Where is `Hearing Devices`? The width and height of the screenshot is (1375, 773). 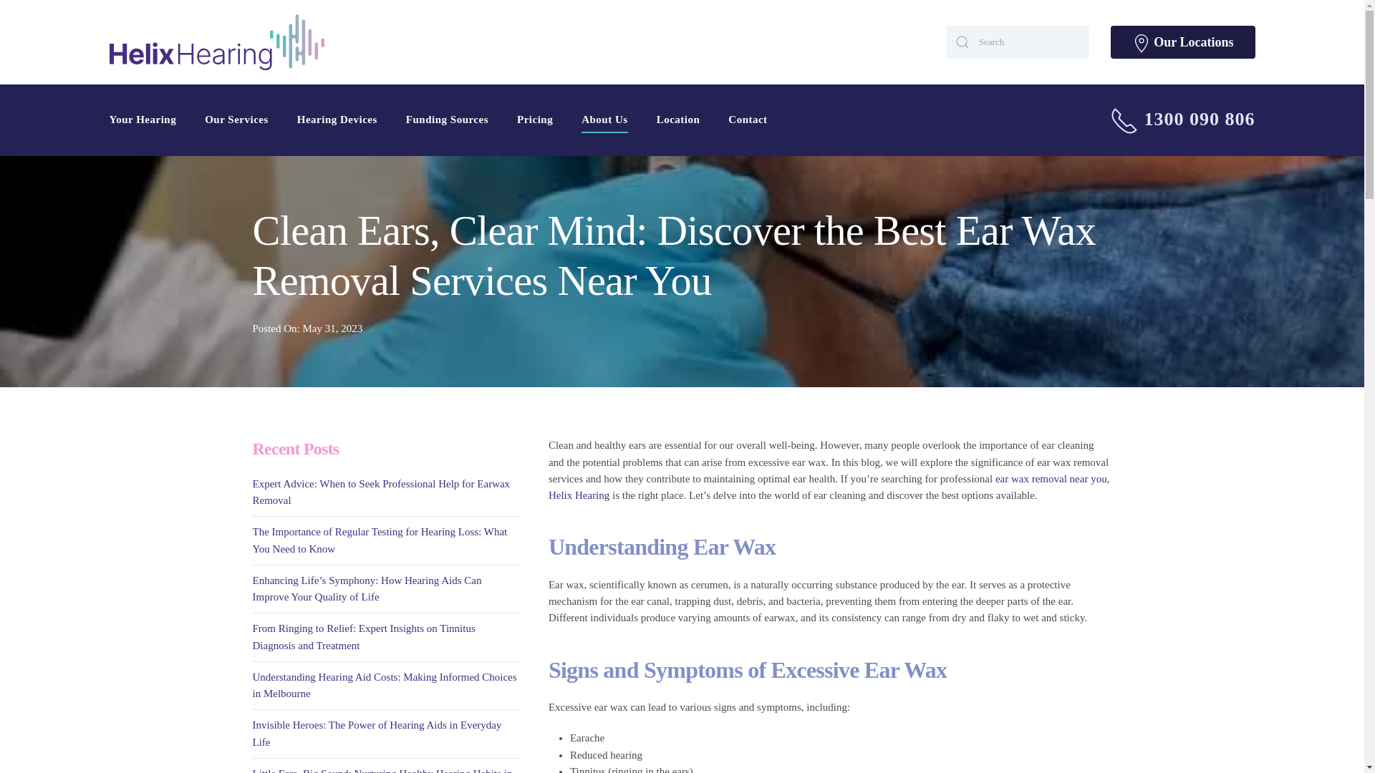 Hearing Devices is located at coordinates (337, 120).